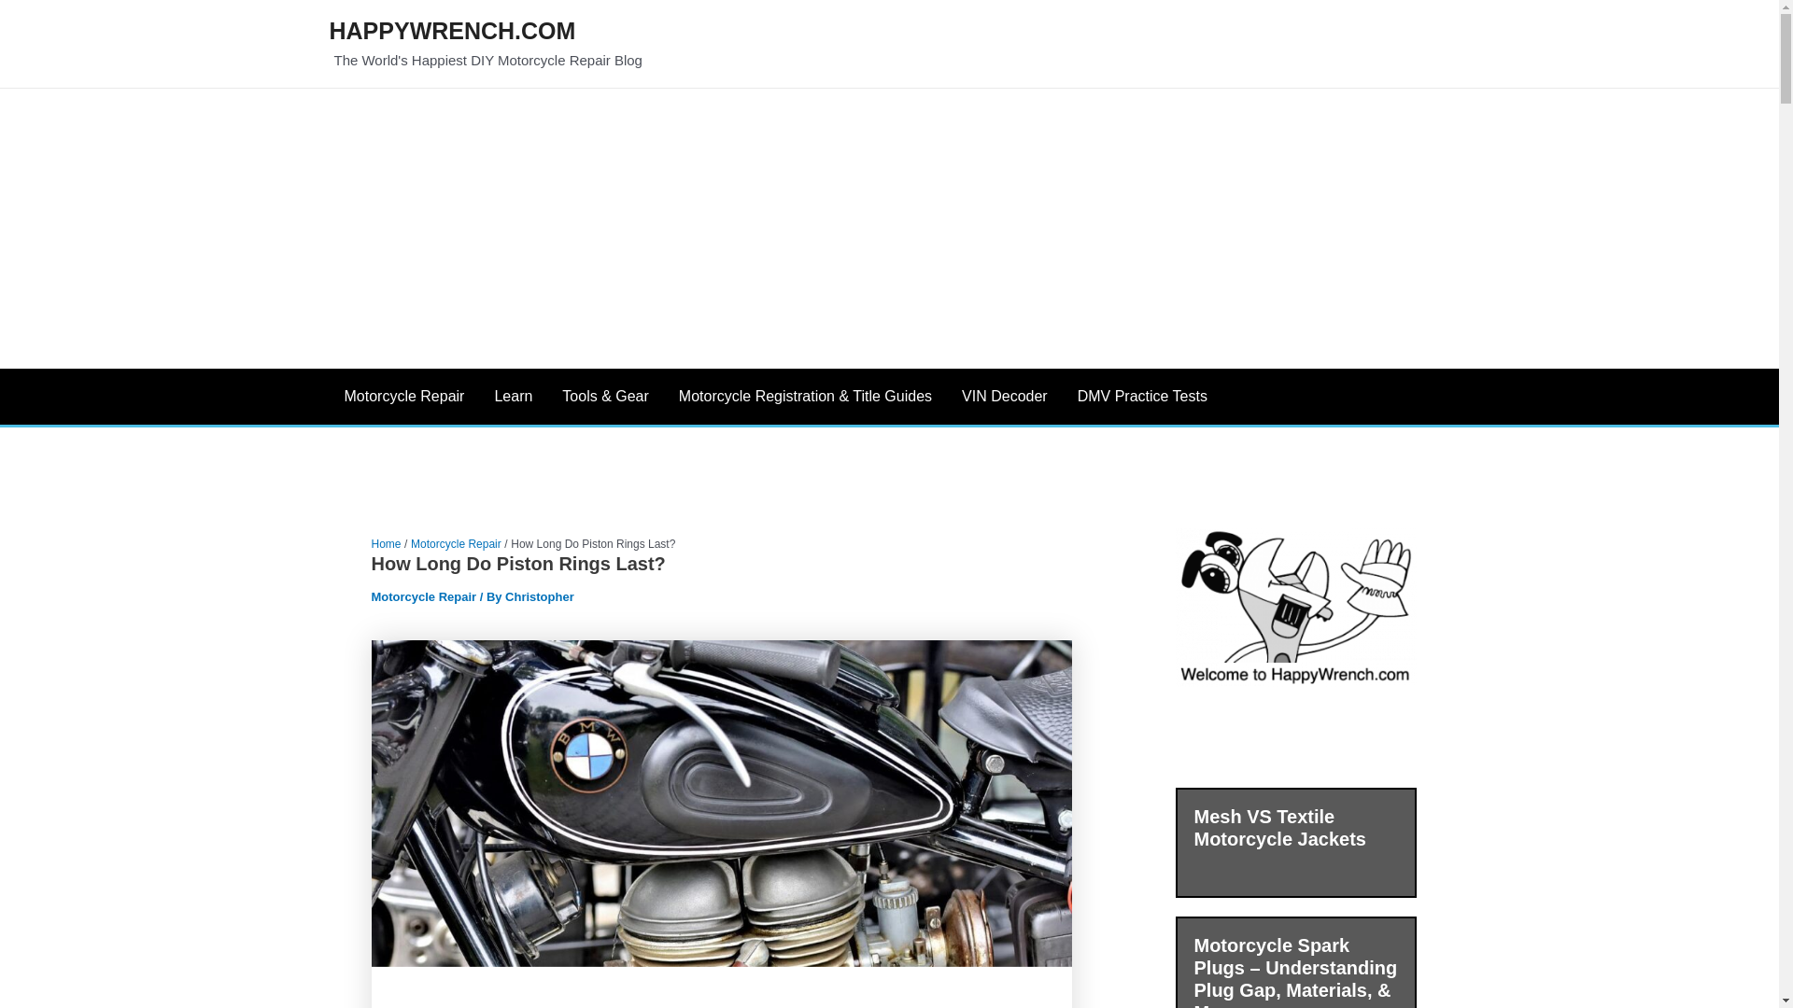 This screenshot has height=1008, width=1793. Describe the element at coordinates (1143, 396) in the screenshot. I see `DMV Practice Tests` at that location.